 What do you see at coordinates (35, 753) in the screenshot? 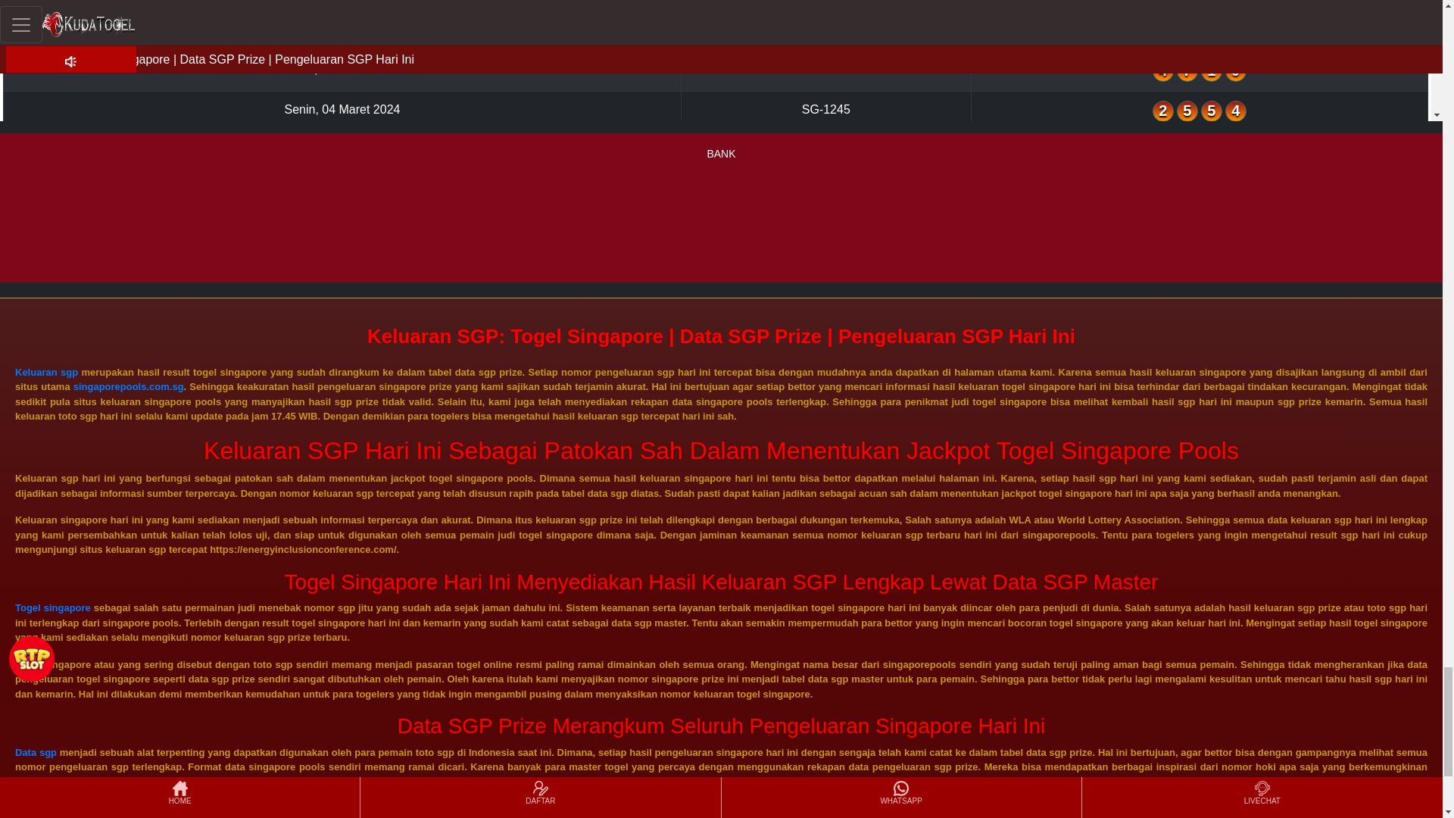
I see `Data sgp` at bounding box center [35, 753].